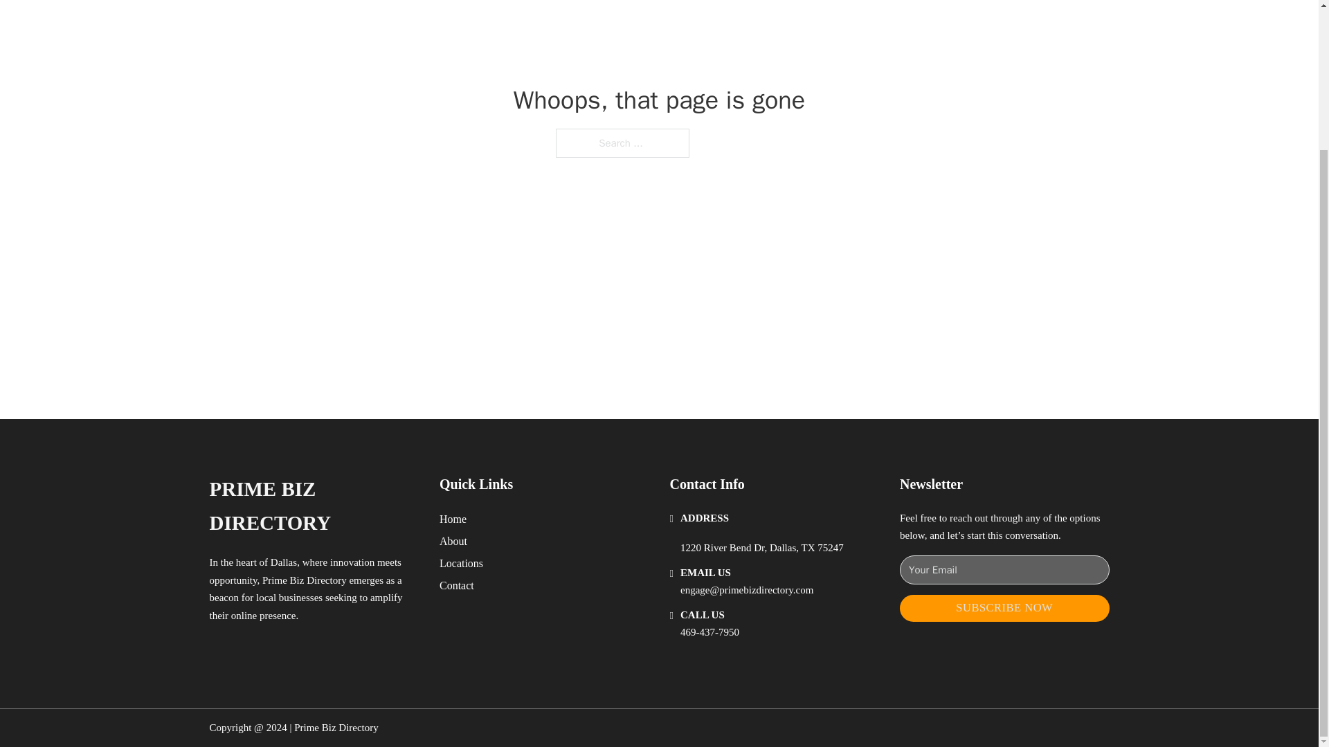 This screenshot has height=747, width=1329. I want to click on SUBSCRIBE NOW, so click(1004, 607).